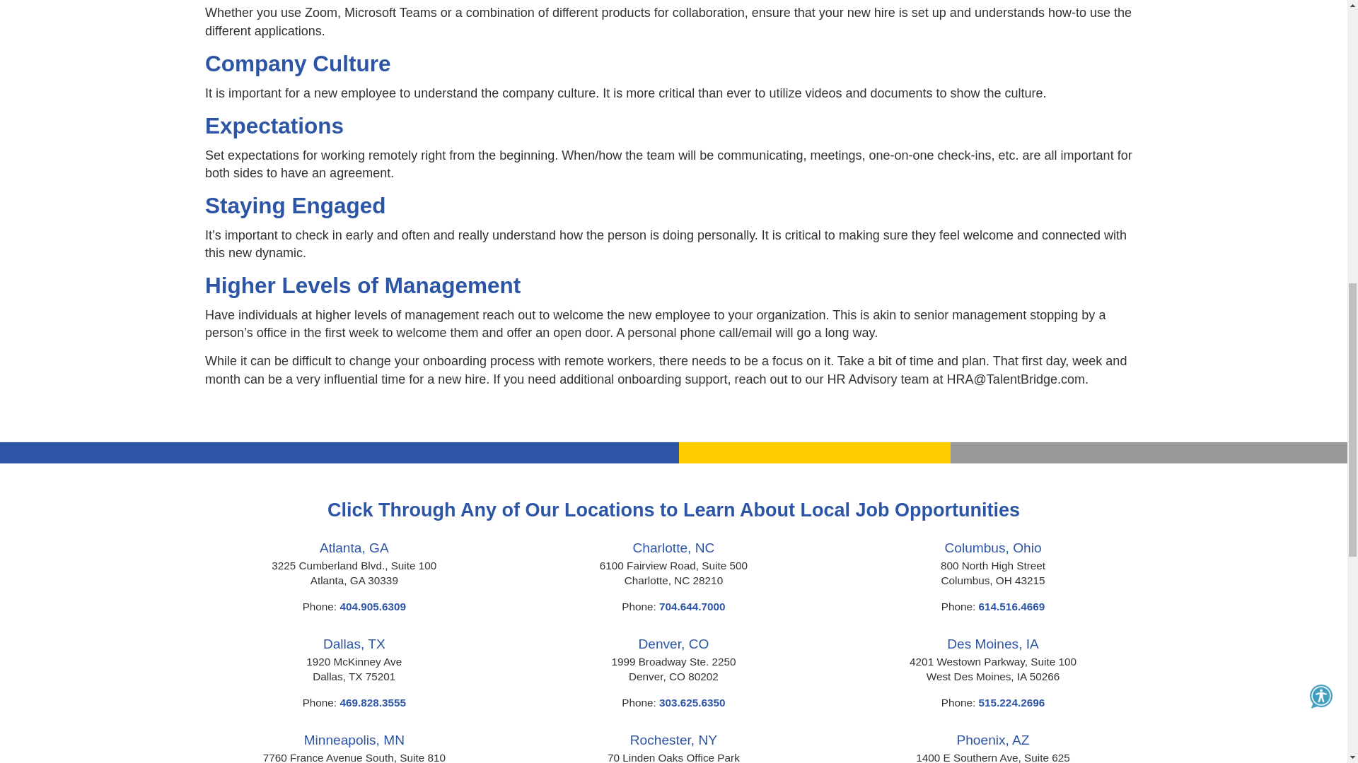  What do you see at coordinates (373, 606) in the screenshot?
I see `404.905.6309` at bounding box center [373, 606].